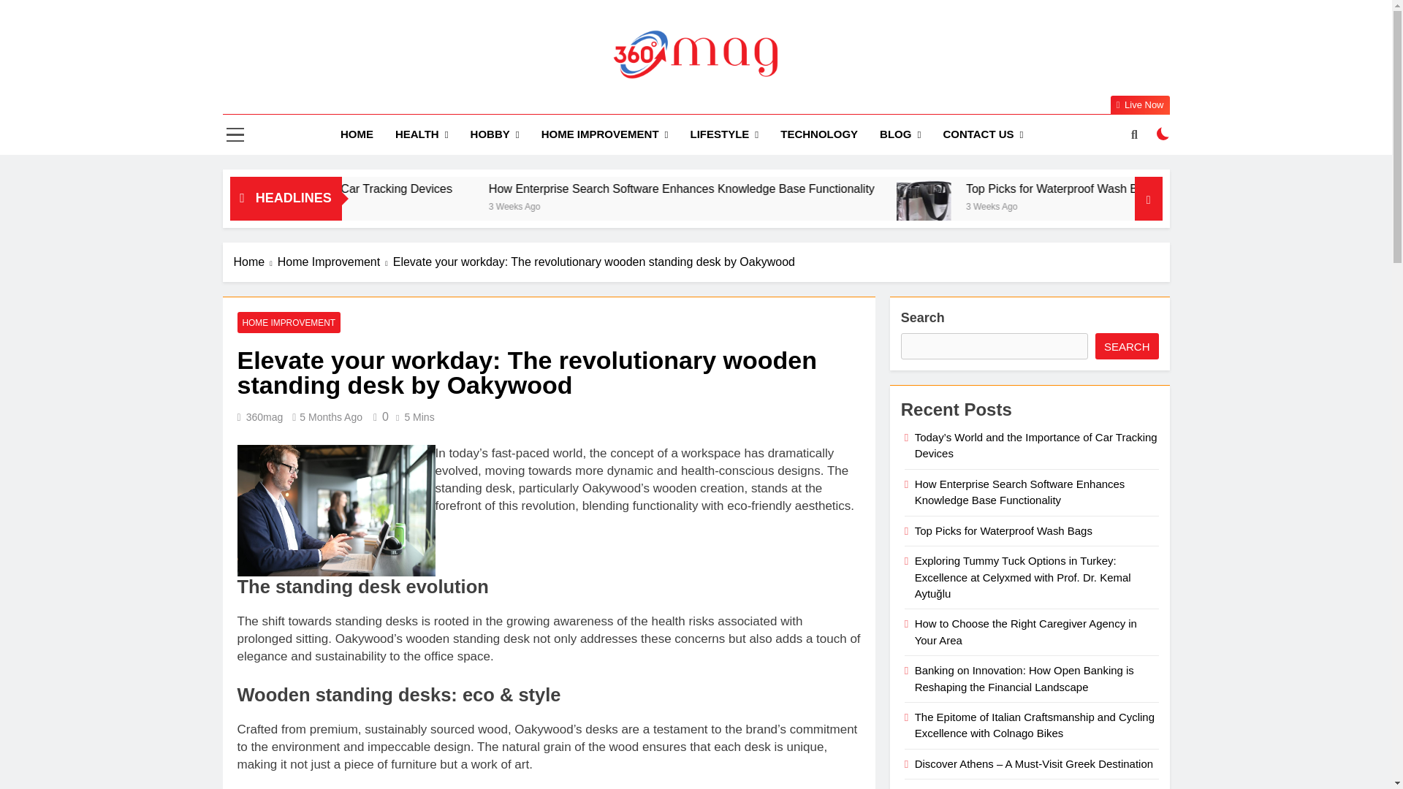 This screenshot has width=1403, height=789. What do you see at coordinates (495, 134) in the screenshot?
I see `HOBBY` at bounding box center [495, 134].